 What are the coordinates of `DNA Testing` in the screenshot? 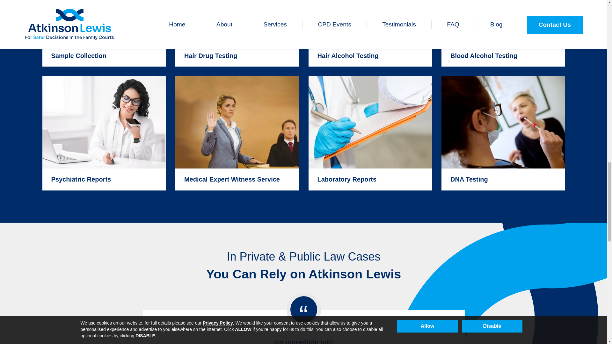 It's located at (503, 133).